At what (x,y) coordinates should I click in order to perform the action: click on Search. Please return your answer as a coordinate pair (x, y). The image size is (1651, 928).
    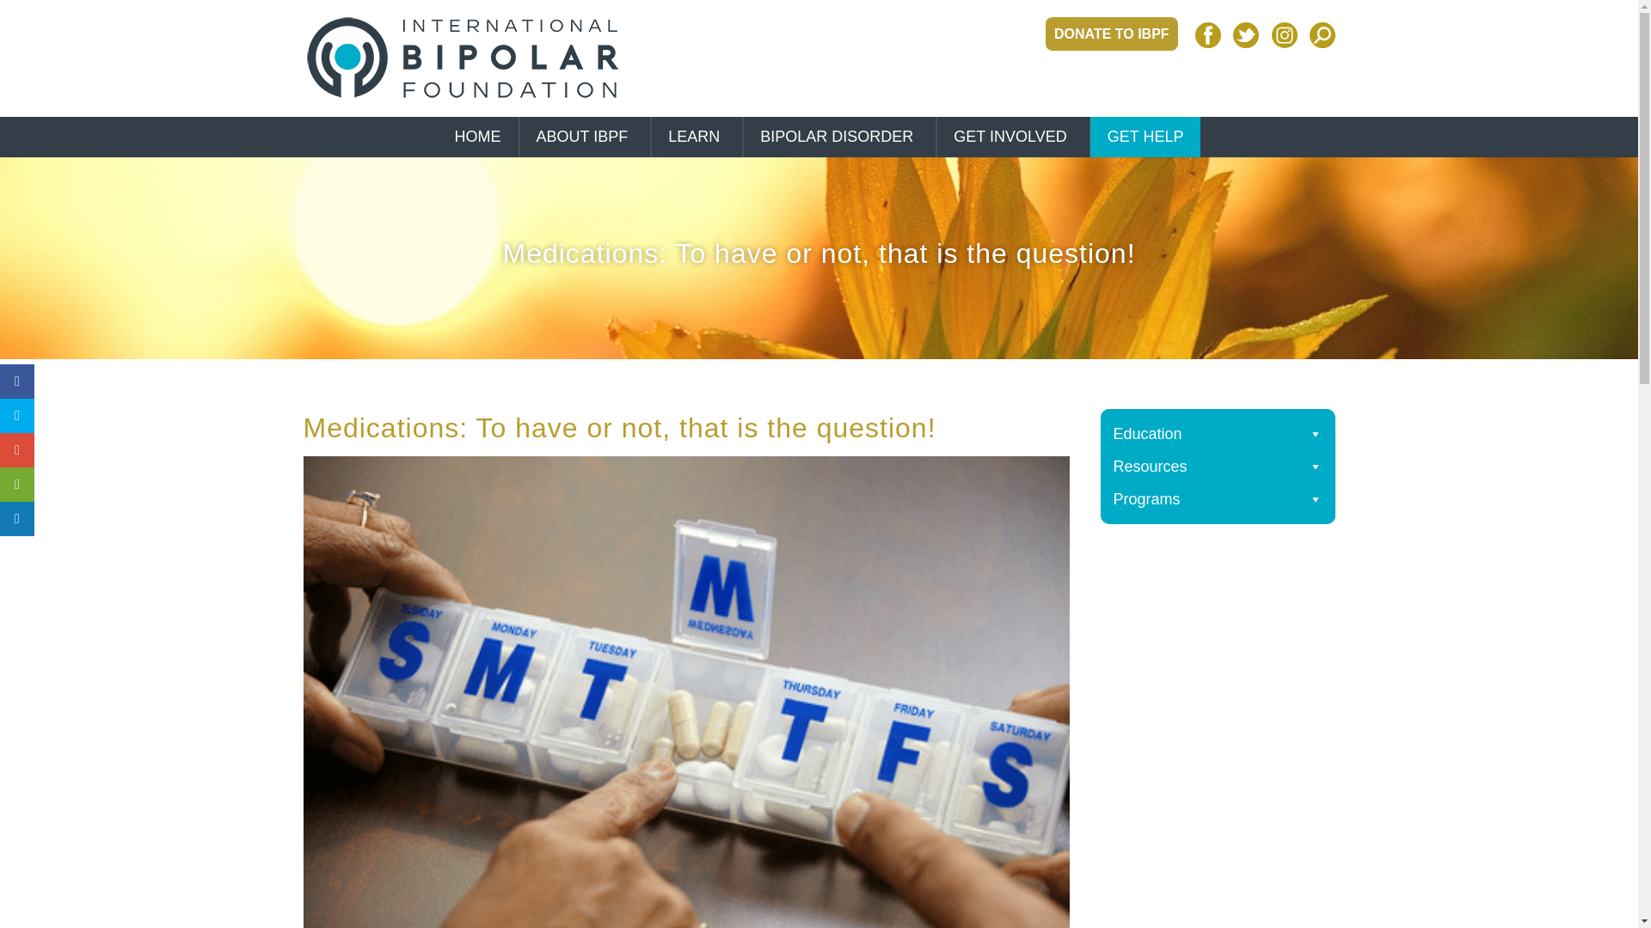
    Looking at the image, I should click on (50, 17).